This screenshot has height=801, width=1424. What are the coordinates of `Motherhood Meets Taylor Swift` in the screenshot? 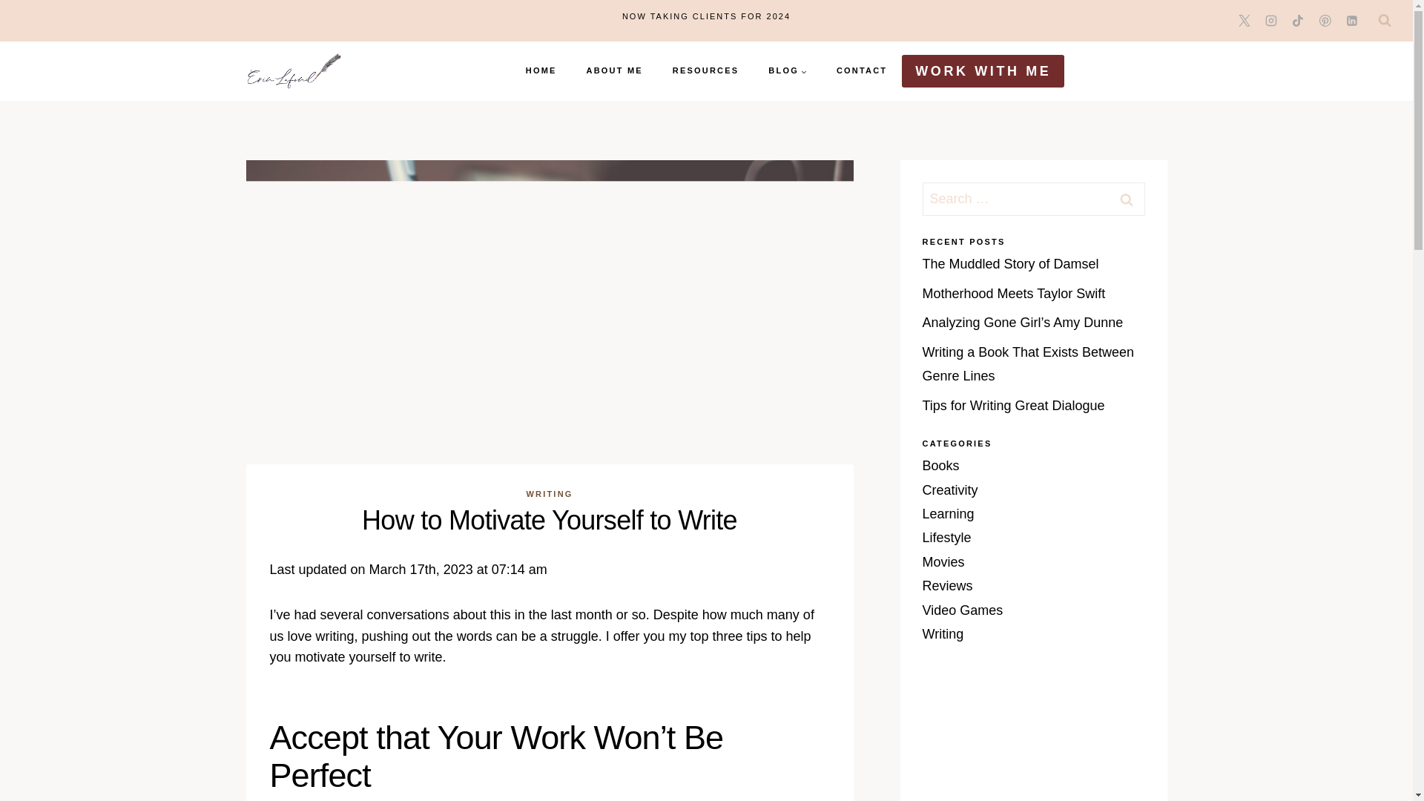 It's located at (1015, 294).